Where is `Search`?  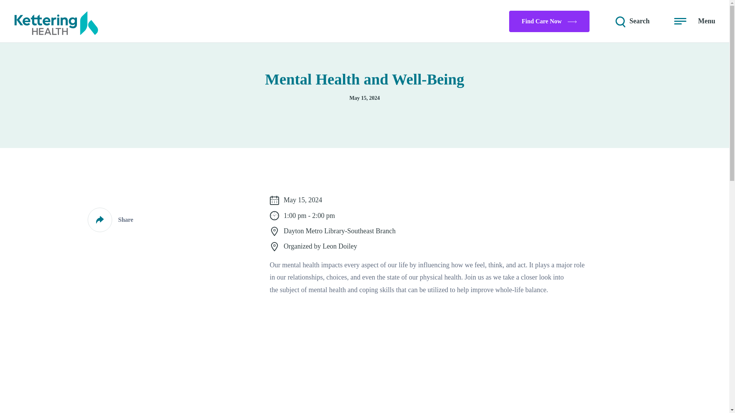
Search is located at coordinates (632, 21).